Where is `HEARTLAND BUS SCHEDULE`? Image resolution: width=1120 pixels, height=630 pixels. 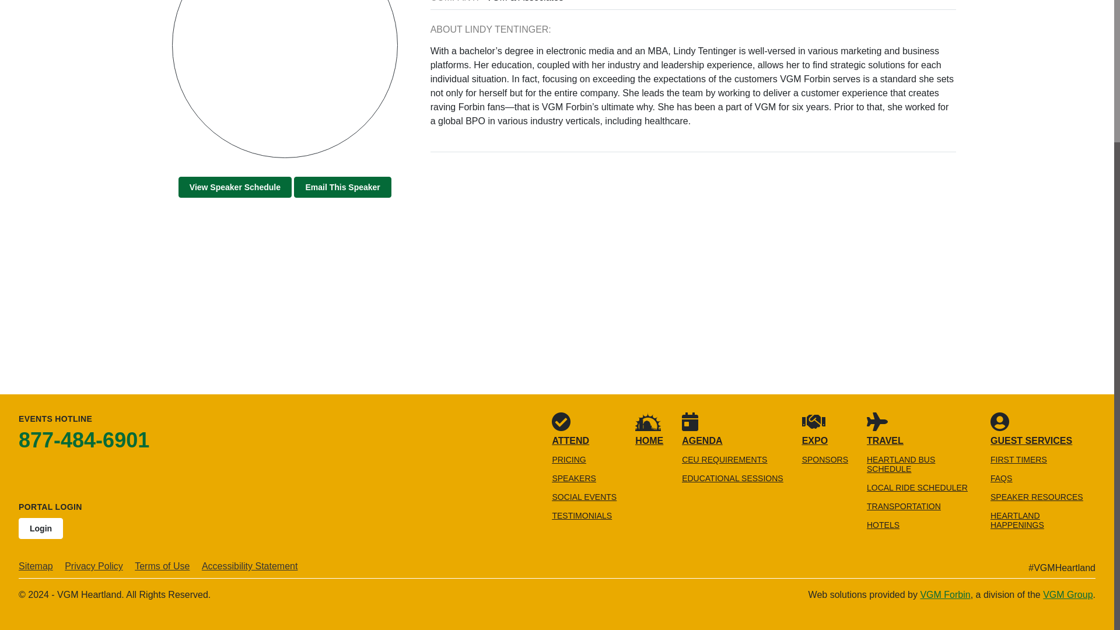
HEARTLAND BUS SCHEDULE is located at coordinates (901, 464).